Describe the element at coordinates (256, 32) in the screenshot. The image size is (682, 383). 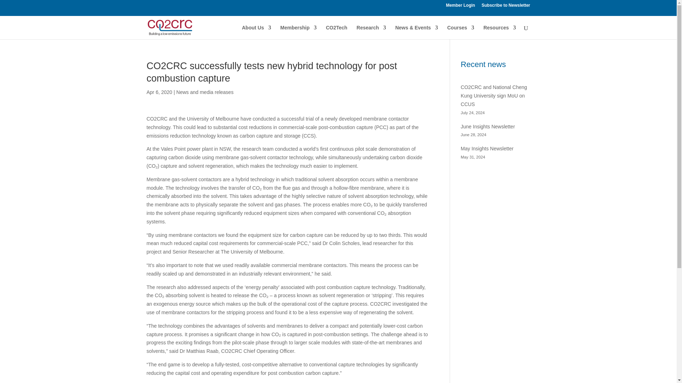
I see `About Us` at that location.